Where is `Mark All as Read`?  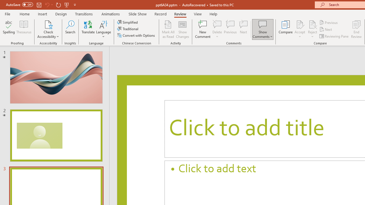
Mark All as Read is located at coordinates (168, 29).